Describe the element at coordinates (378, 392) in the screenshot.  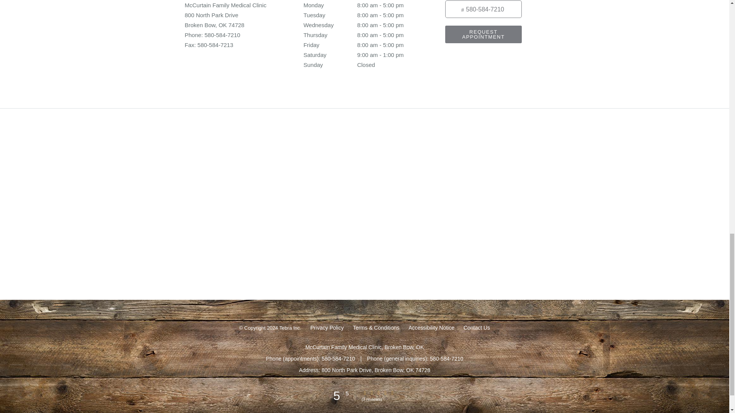
I see `Star Rating` at that location.